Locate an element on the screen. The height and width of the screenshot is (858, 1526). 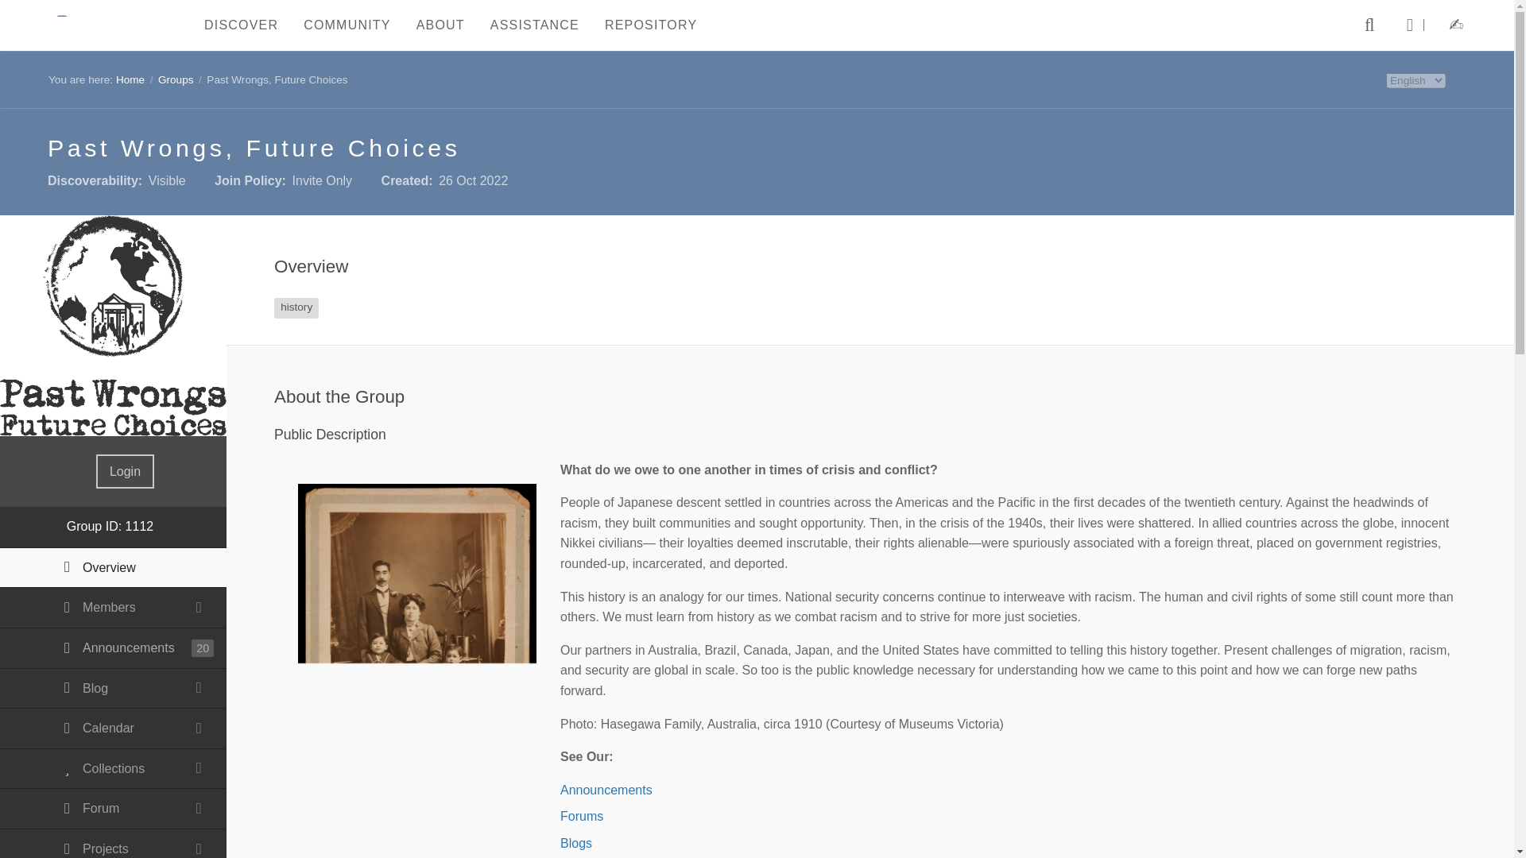
Past Wrongs, Future Choices Home is located at coordinates (113, 326).